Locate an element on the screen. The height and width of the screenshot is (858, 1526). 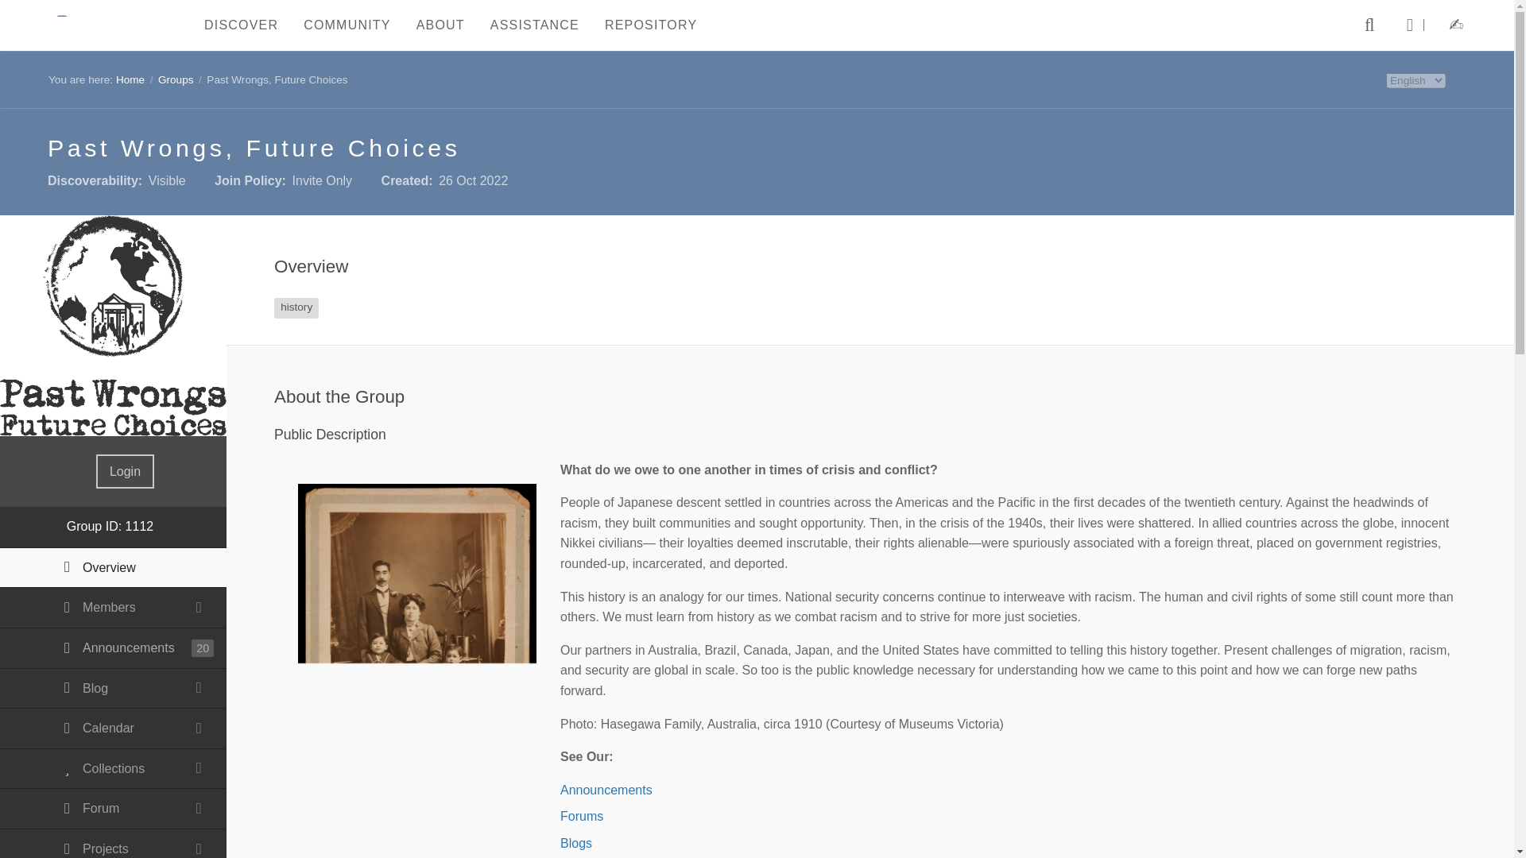
Past Wrongs, Future Choices Home is located at coordinates (113, 326).